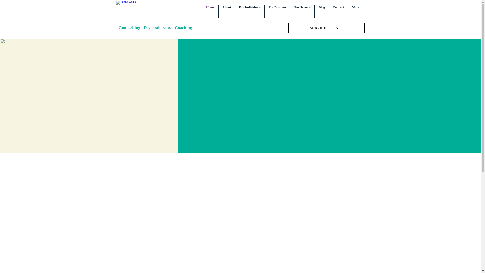 The width and height of the screenshot is (485, 273). What do you see at coordinates (210, 11) in the screenshot?
I see `Home` at bounding box center [210, 11].